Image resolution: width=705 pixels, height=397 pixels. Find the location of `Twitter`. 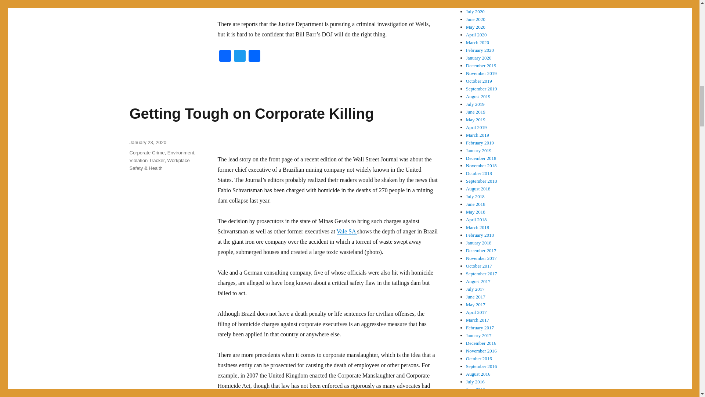

Twitter is located at coordinates (239, 57).